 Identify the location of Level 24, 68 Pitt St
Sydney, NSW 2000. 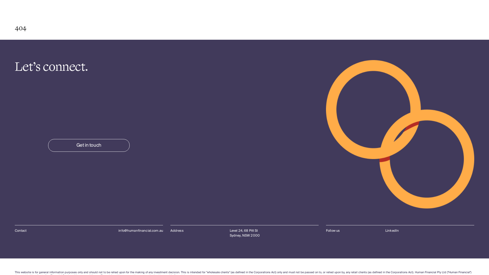
(274, 233).